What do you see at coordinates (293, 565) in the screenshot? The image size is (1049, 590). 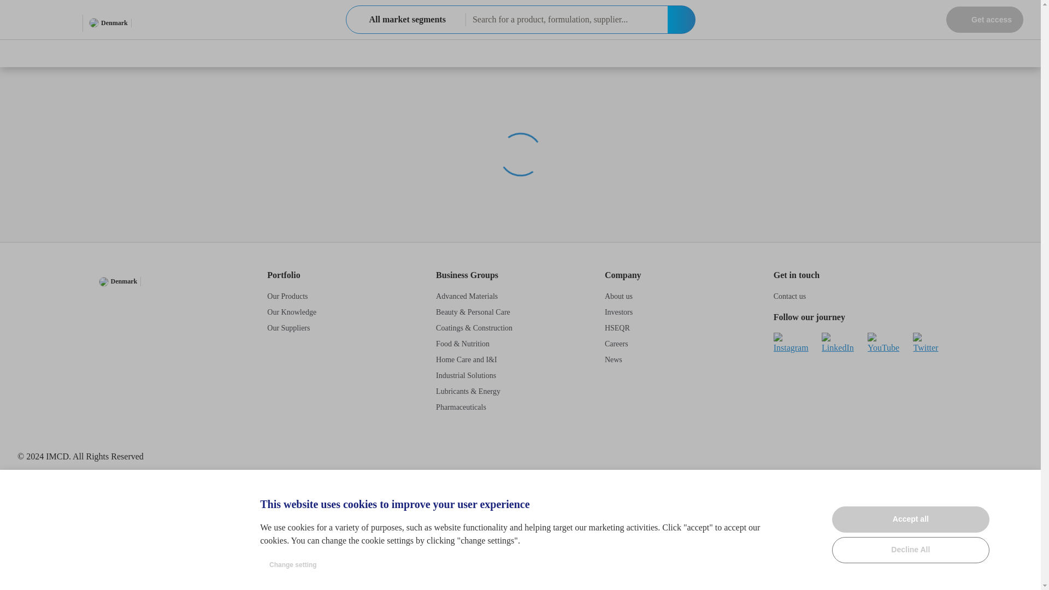 I see `Change setting` at bounding box center [293, 565].